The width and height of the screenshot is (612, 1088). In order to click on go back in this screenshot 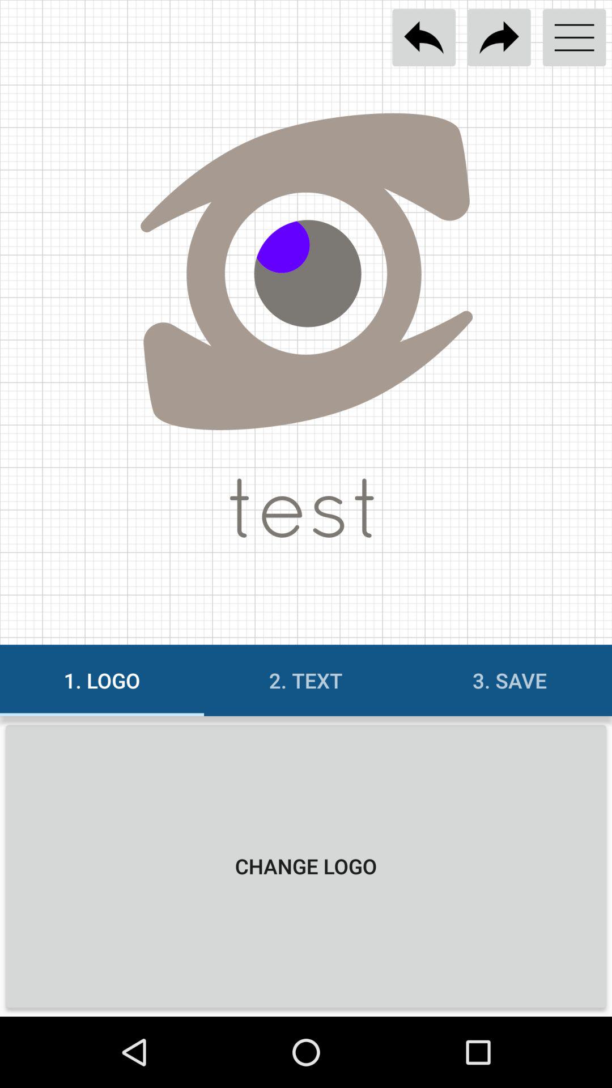, I will do `click(424, 37)`.